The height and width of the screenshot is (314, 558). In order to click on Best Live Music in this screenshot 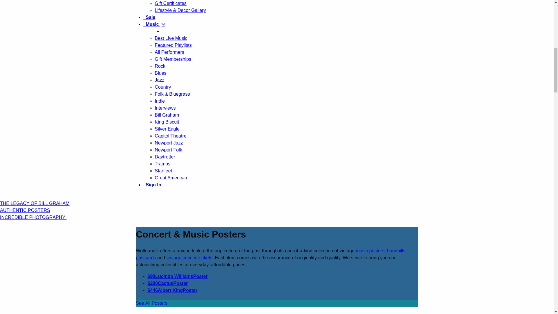, I will do `click(171, 38)`.